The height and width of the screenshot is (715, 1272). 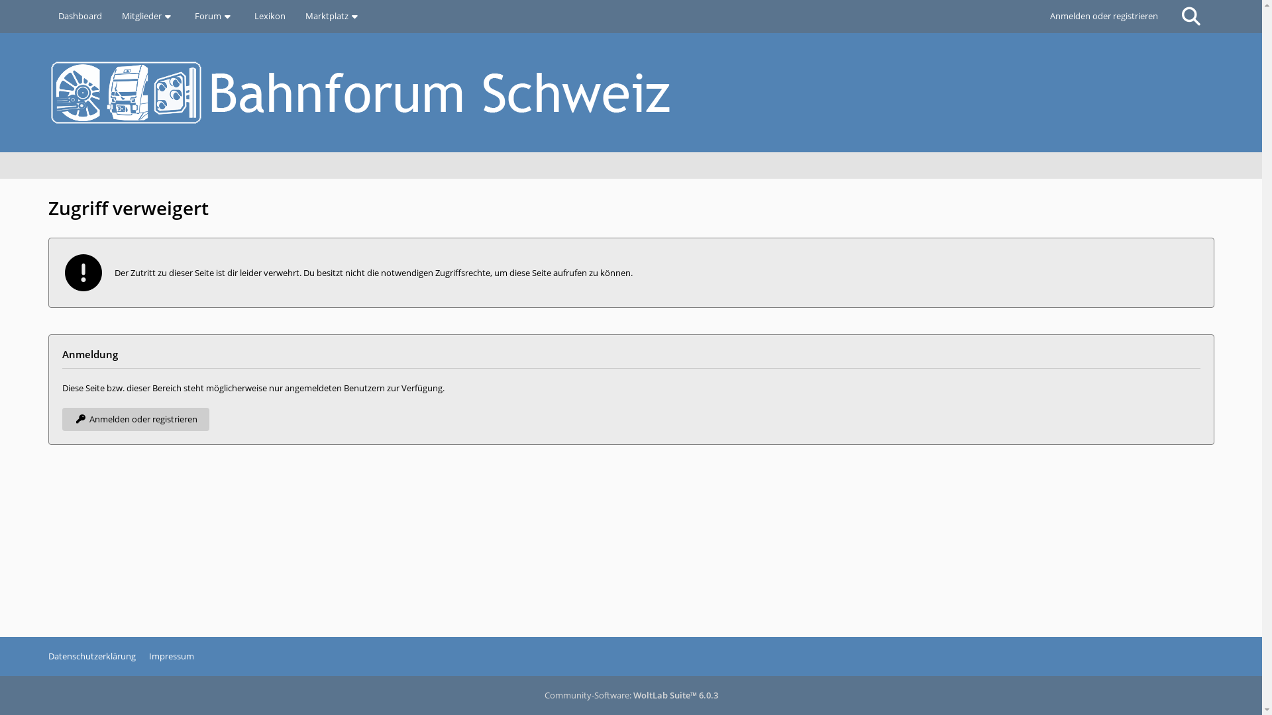 What do you see at coordinates (1104, 17) in the screenshot?
I see `Anmelden oder registrieren` at bounding box center [1104, 17].